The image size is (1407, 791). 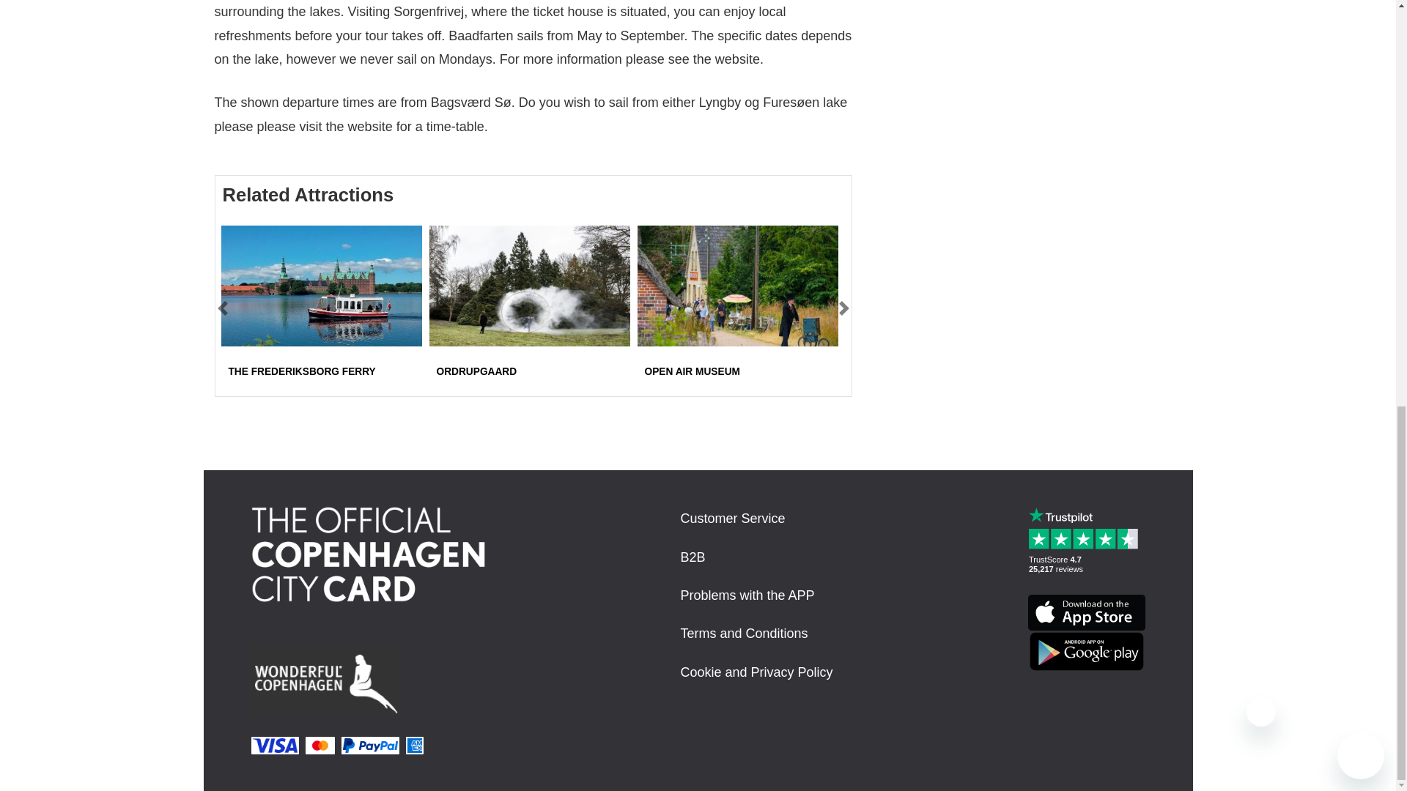 What do you see at coordinates (1086, 562) in the screenshot?
I see `Customer reviews powered by Trustpilot` at bounding box center [1086, 562].